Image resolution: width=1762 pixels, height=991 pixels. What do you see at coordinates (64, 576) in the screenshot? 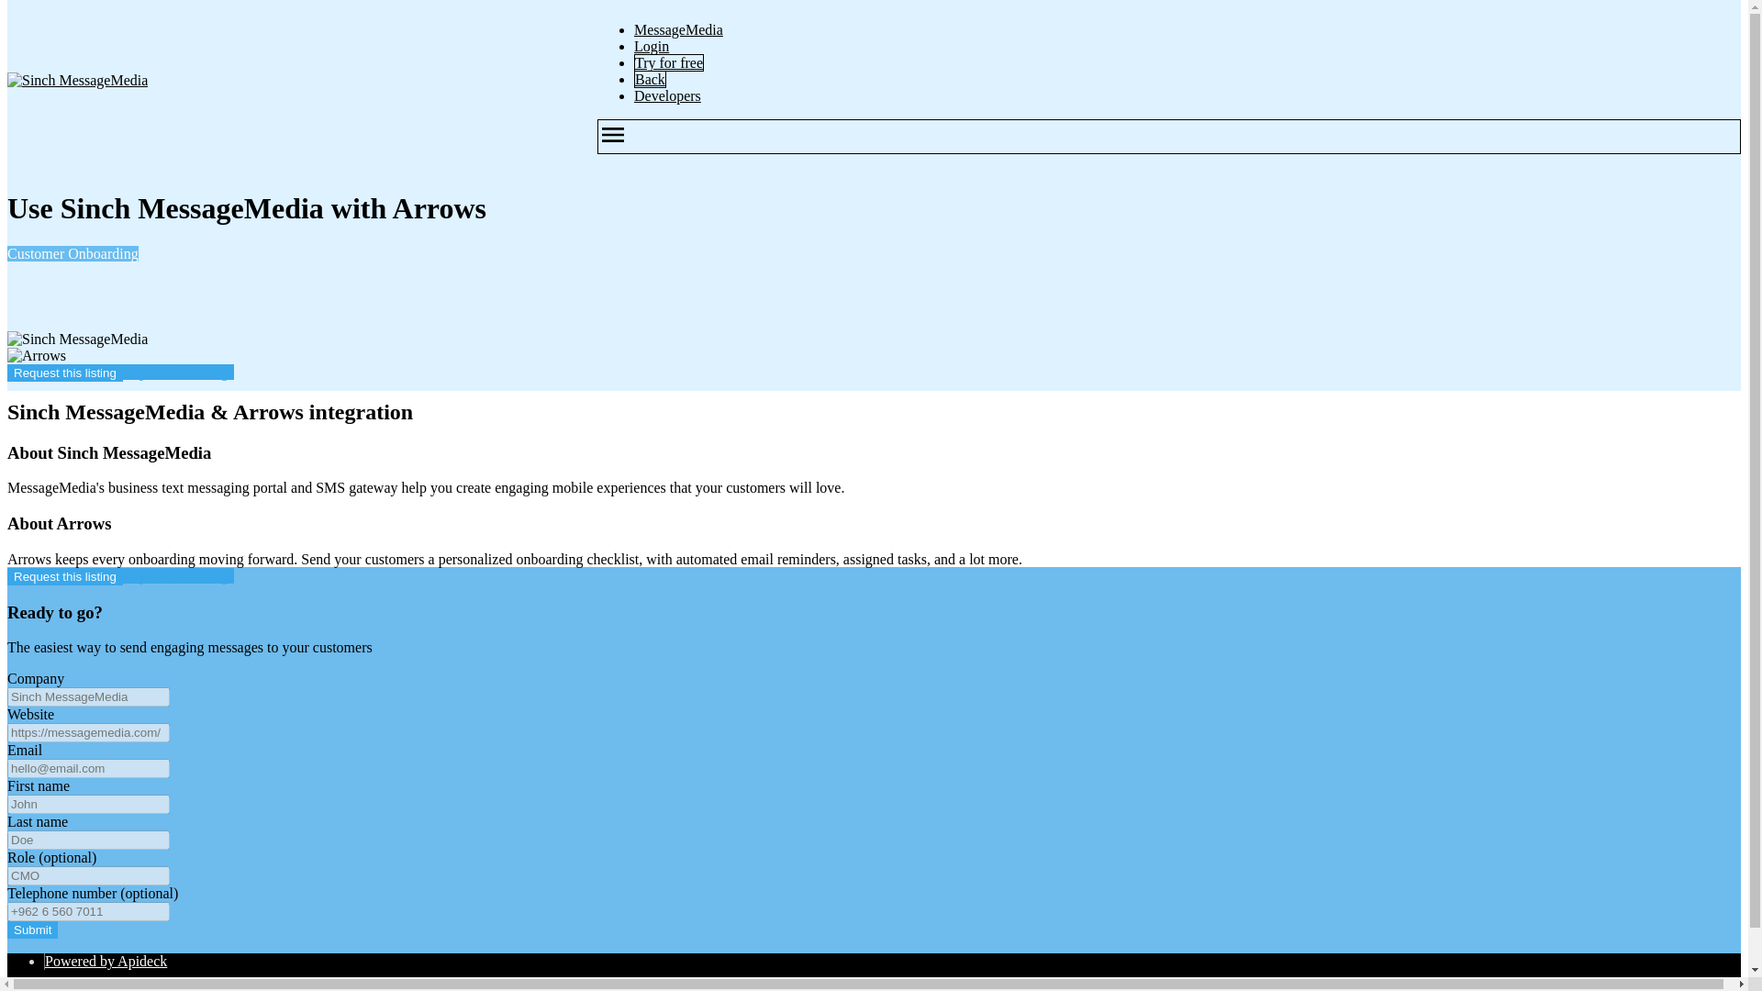
I see `Request this listing` at bounding box center [64, 576].